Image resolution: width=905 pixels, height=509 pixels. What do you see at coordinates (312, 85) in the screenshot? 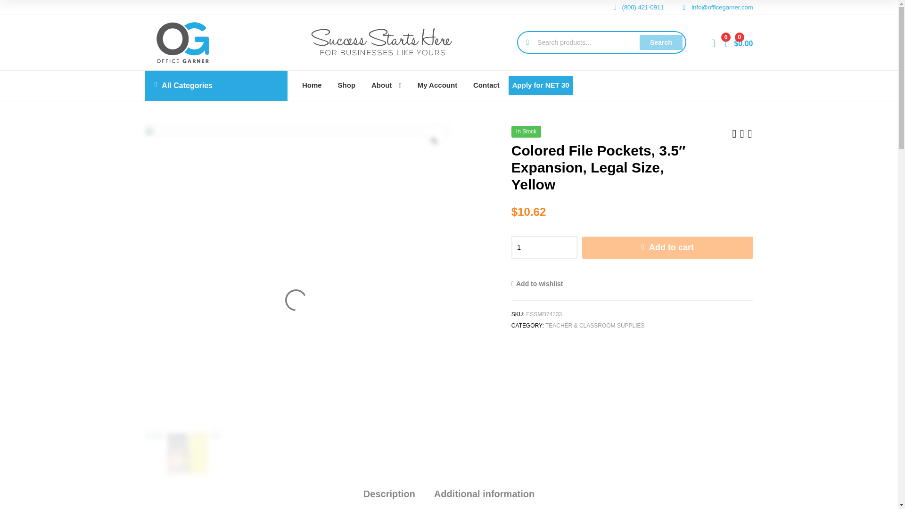
I see `Home` at bounding box center [312, 85].